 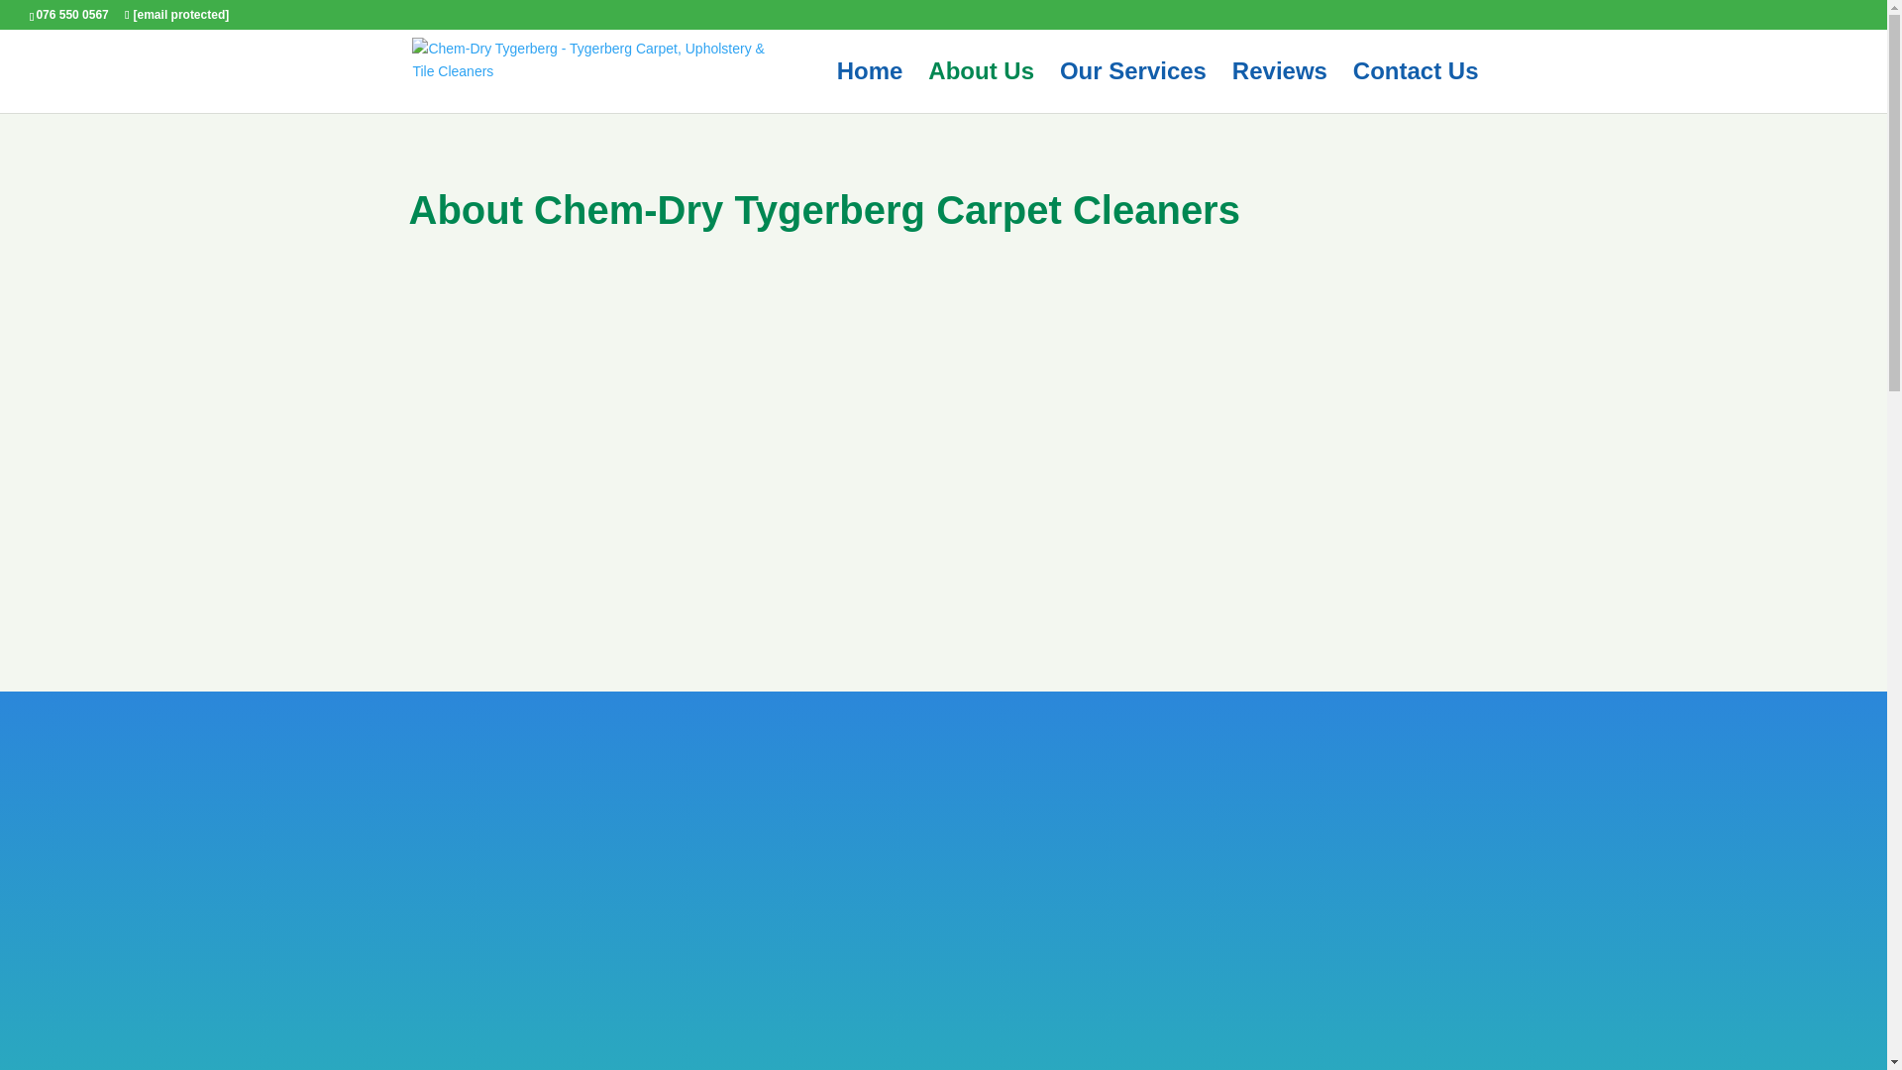 What do you see at coordinates (981, 88) in the screenshot?
I see `About Us` at bounding box center [981, 88].